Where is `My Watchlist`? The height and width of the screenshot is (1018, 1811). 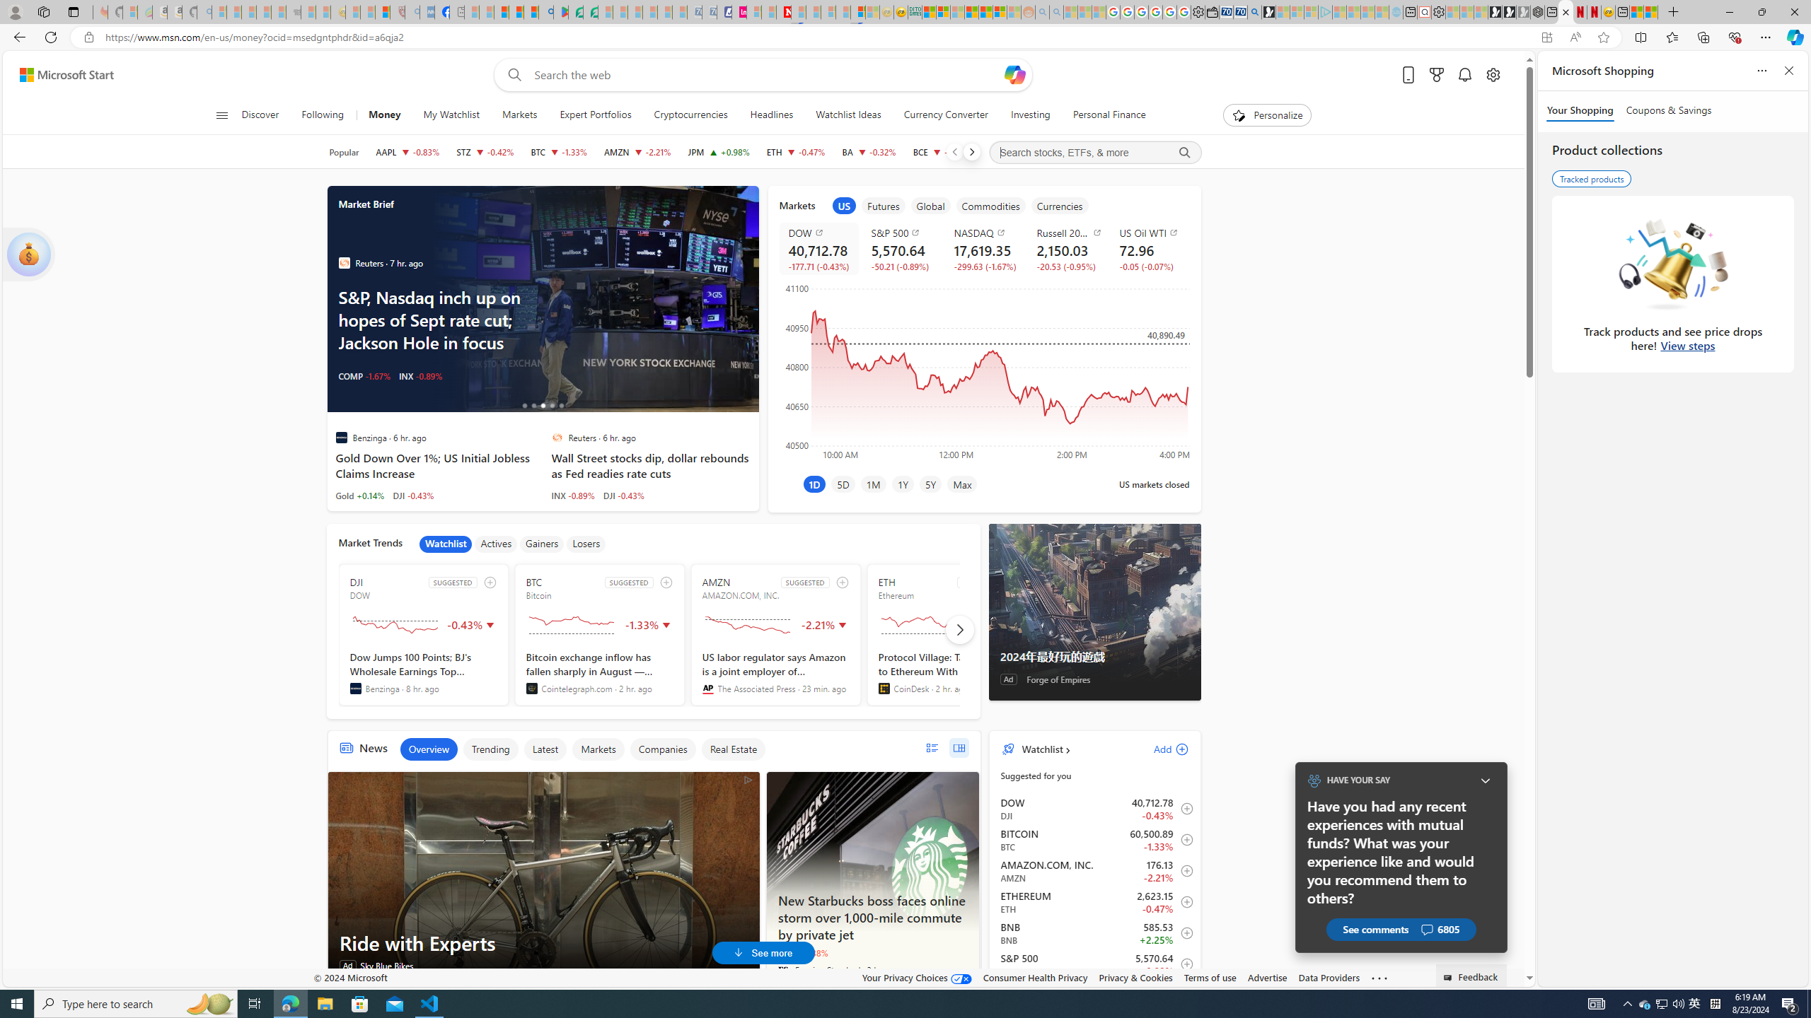
My Watchlist is located at coordinates (451, 115).